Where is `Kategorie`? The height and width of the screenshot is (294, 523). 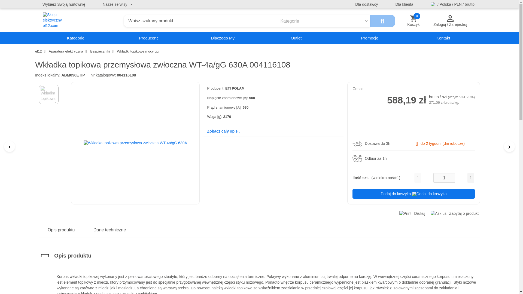
Kategorie is located at coordinates (75, 38).